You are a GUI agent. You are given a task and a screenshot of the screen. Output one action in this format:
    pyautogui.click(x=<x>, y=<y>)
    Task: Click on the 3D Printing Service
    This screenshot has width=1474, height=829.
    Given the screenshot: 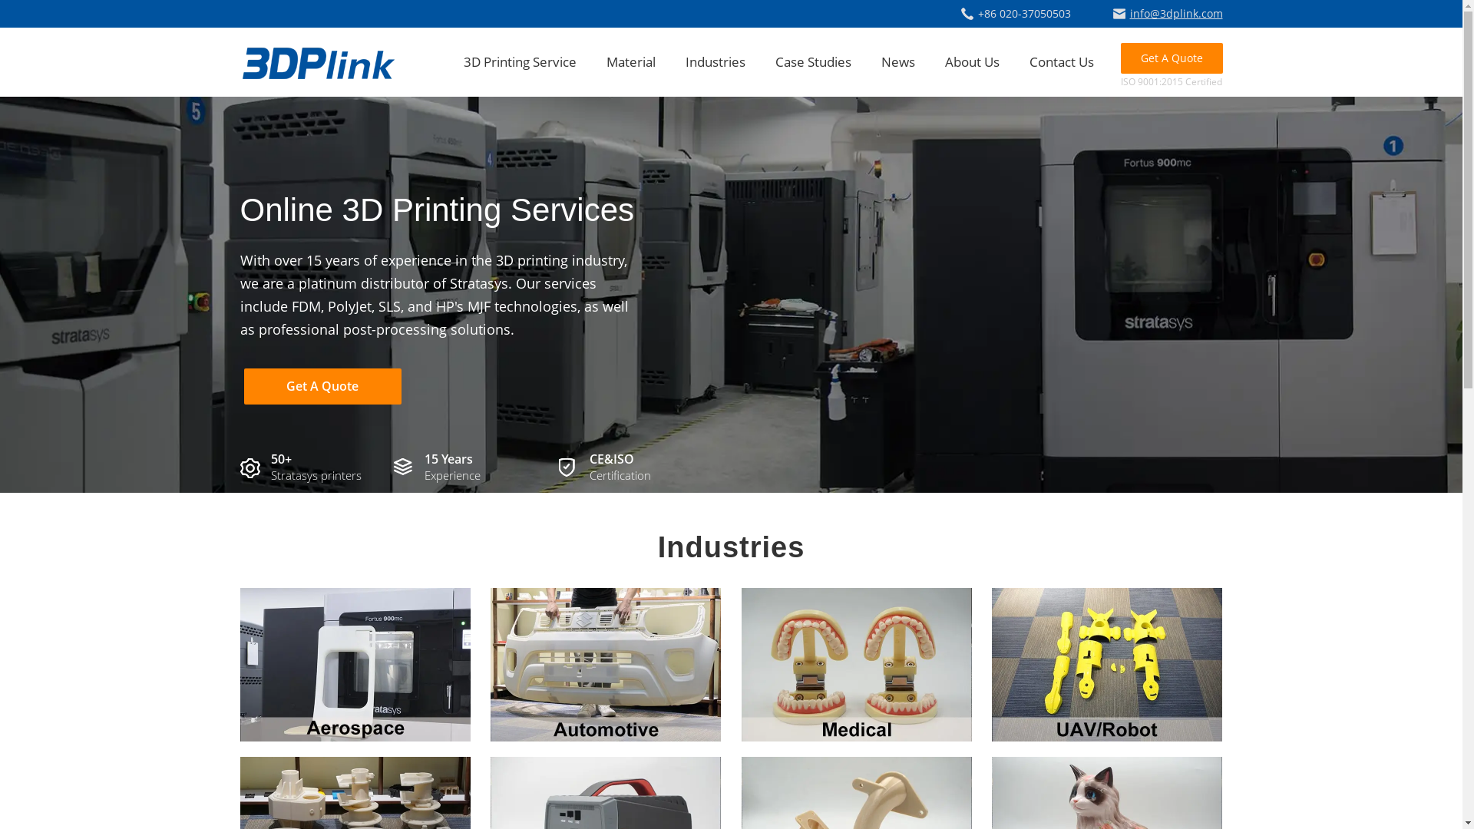 What is the action you would take?
    pyautogui.click(x=521, y=61)
    